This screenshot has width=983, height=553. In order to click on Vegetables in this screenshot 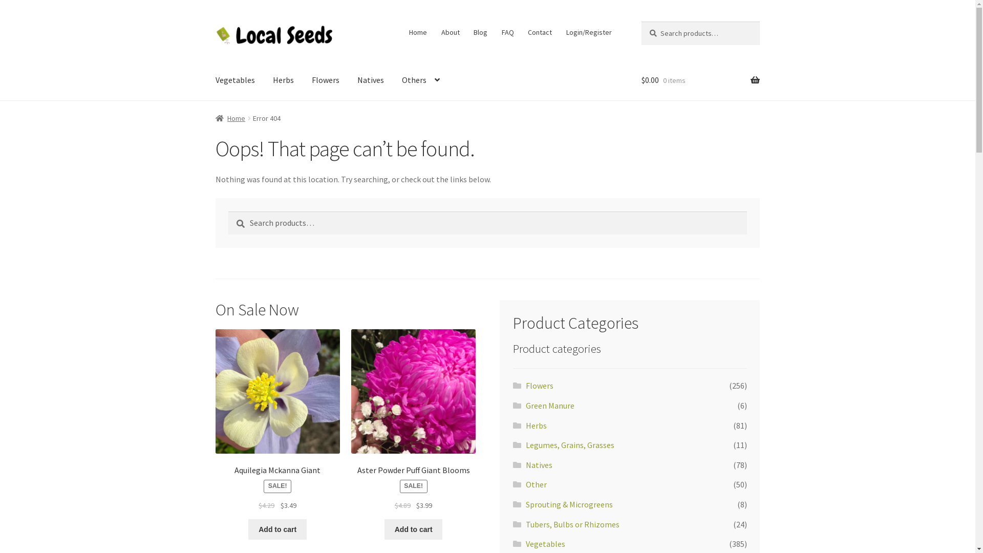, I will do `click(236, 80)`.